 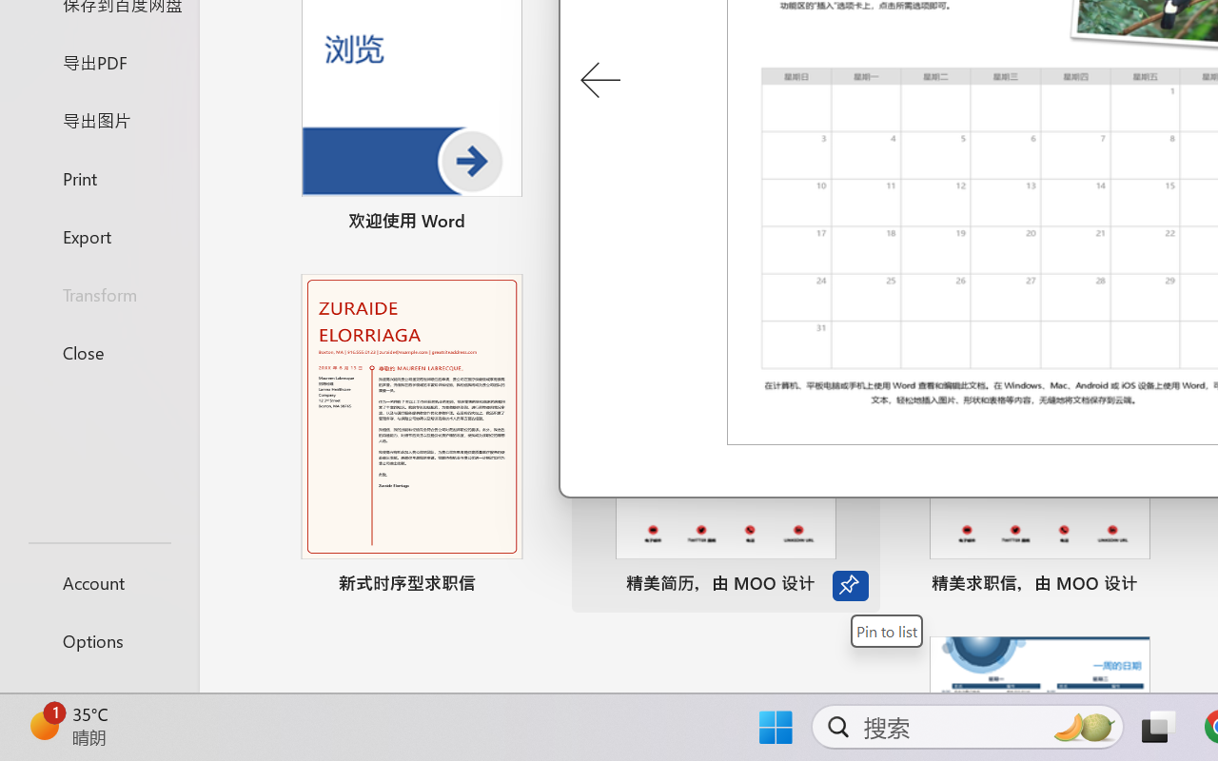 What do you see at coordinates (1164, 586) in the screenshot?
I see `Pin to list` at bounding box center [1164, 586].